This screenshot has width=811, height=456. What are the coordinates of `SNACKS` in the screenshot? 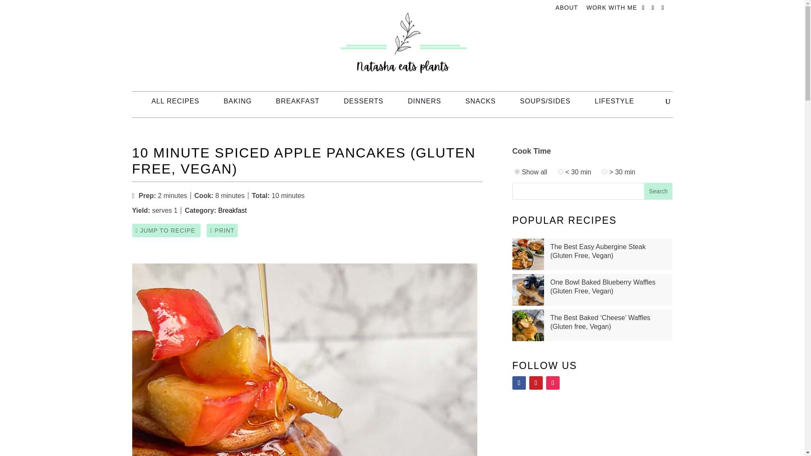 It's located at (481, 104).